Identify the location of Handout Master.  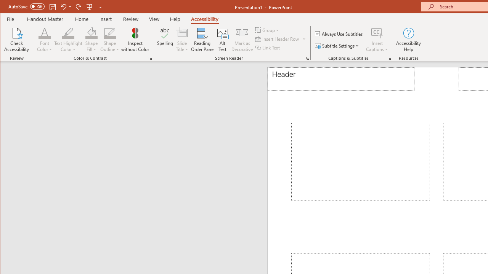
(45, 19).